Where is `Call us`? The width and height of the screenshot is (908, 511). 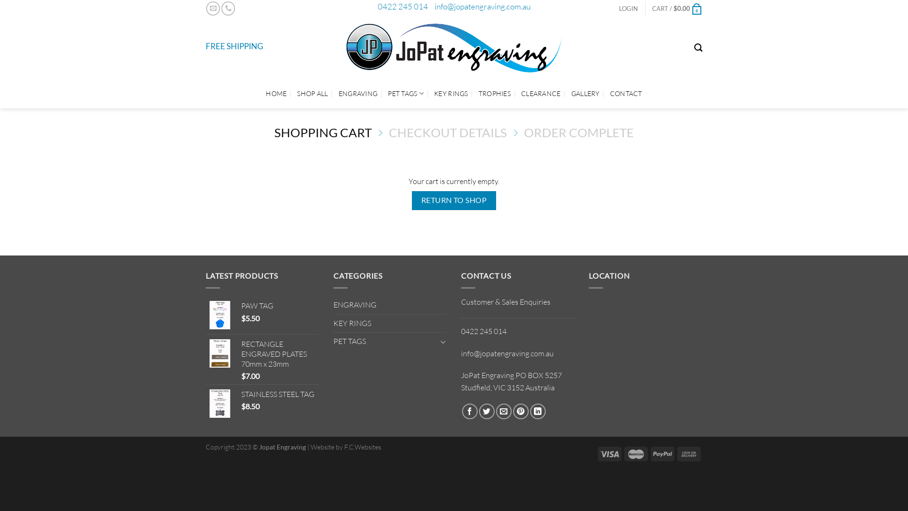 Call us is located at coordinates (228, 9).